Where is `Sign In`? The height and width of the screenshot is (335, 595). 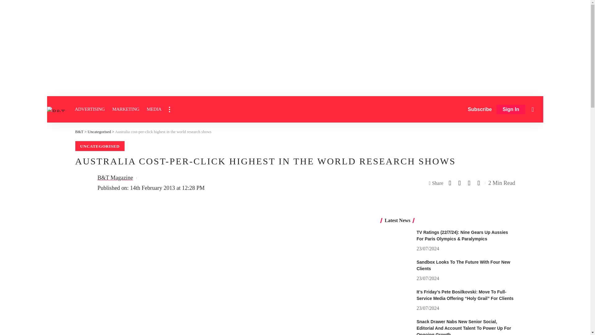 Sign In is located at coordinates (511, 109).